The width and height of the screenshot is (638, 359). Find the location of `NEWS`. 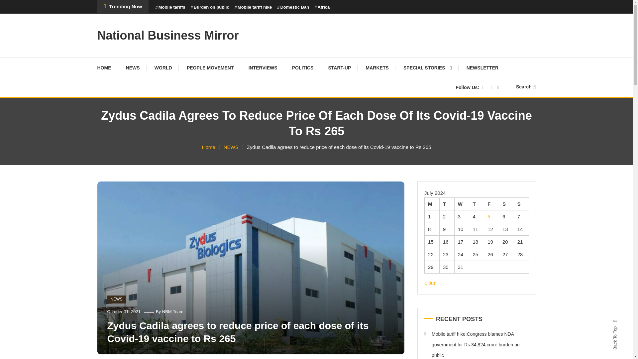

NEWS is located at coordinates (116, 299).